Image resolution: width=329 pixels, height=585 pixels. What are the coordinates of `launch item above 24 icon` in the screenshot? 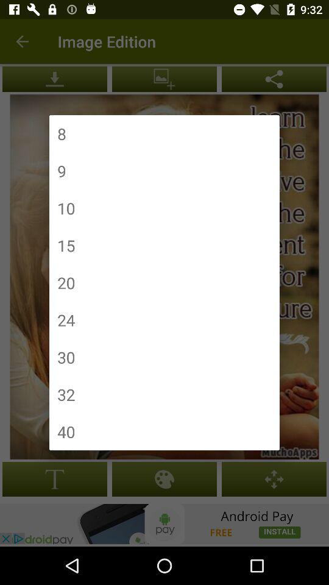 It's located at (66, 283).